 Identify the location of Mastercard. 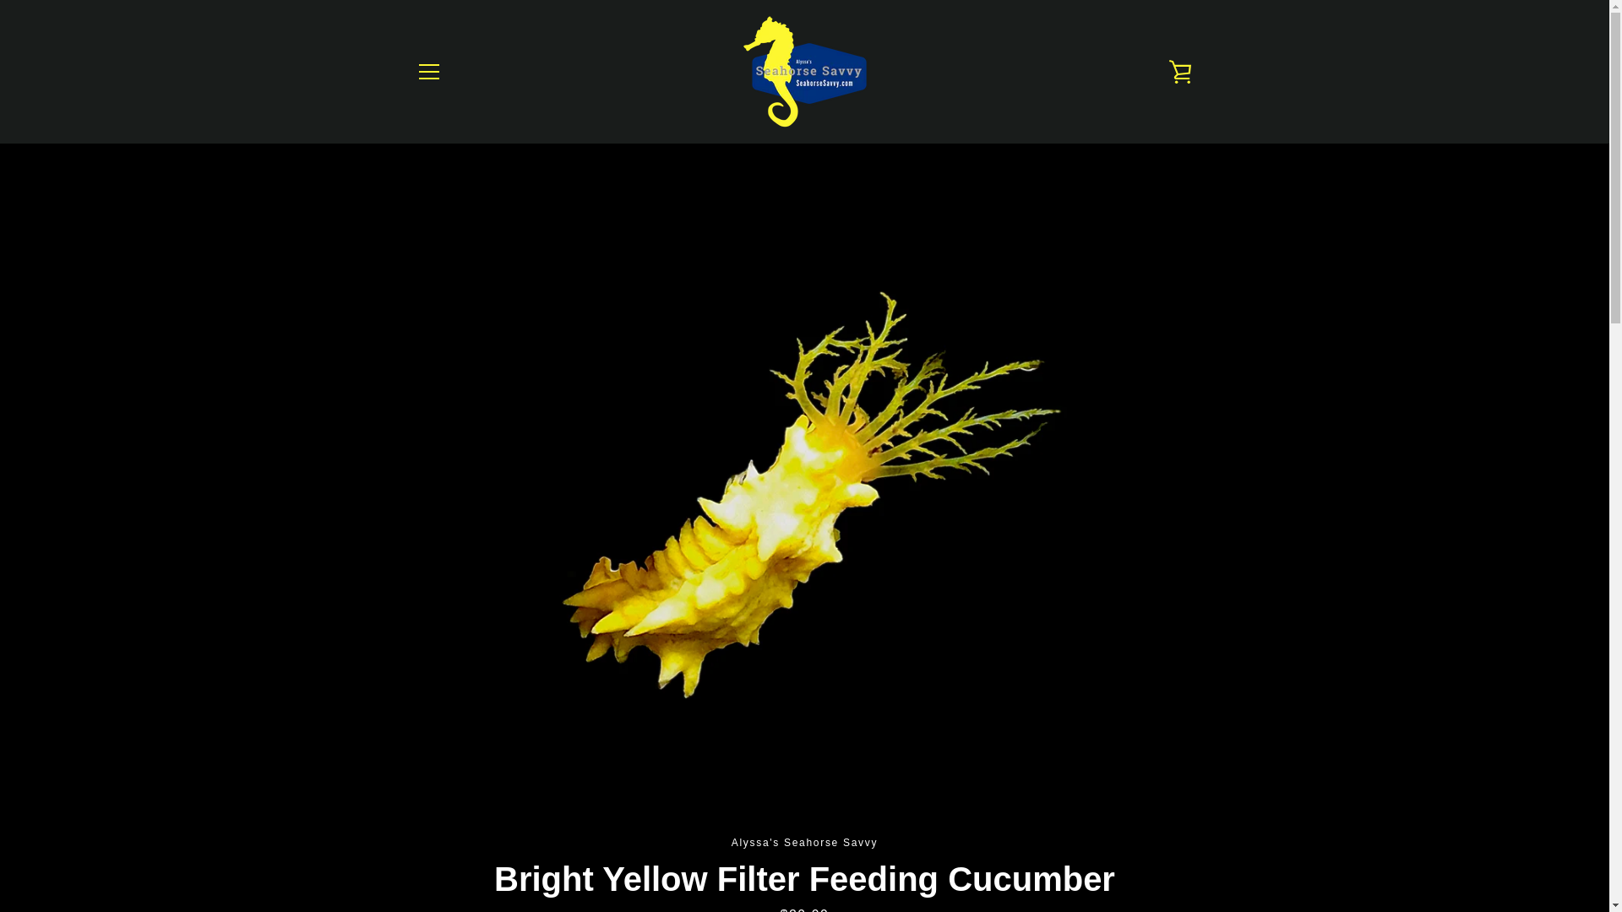
(1139, 840).